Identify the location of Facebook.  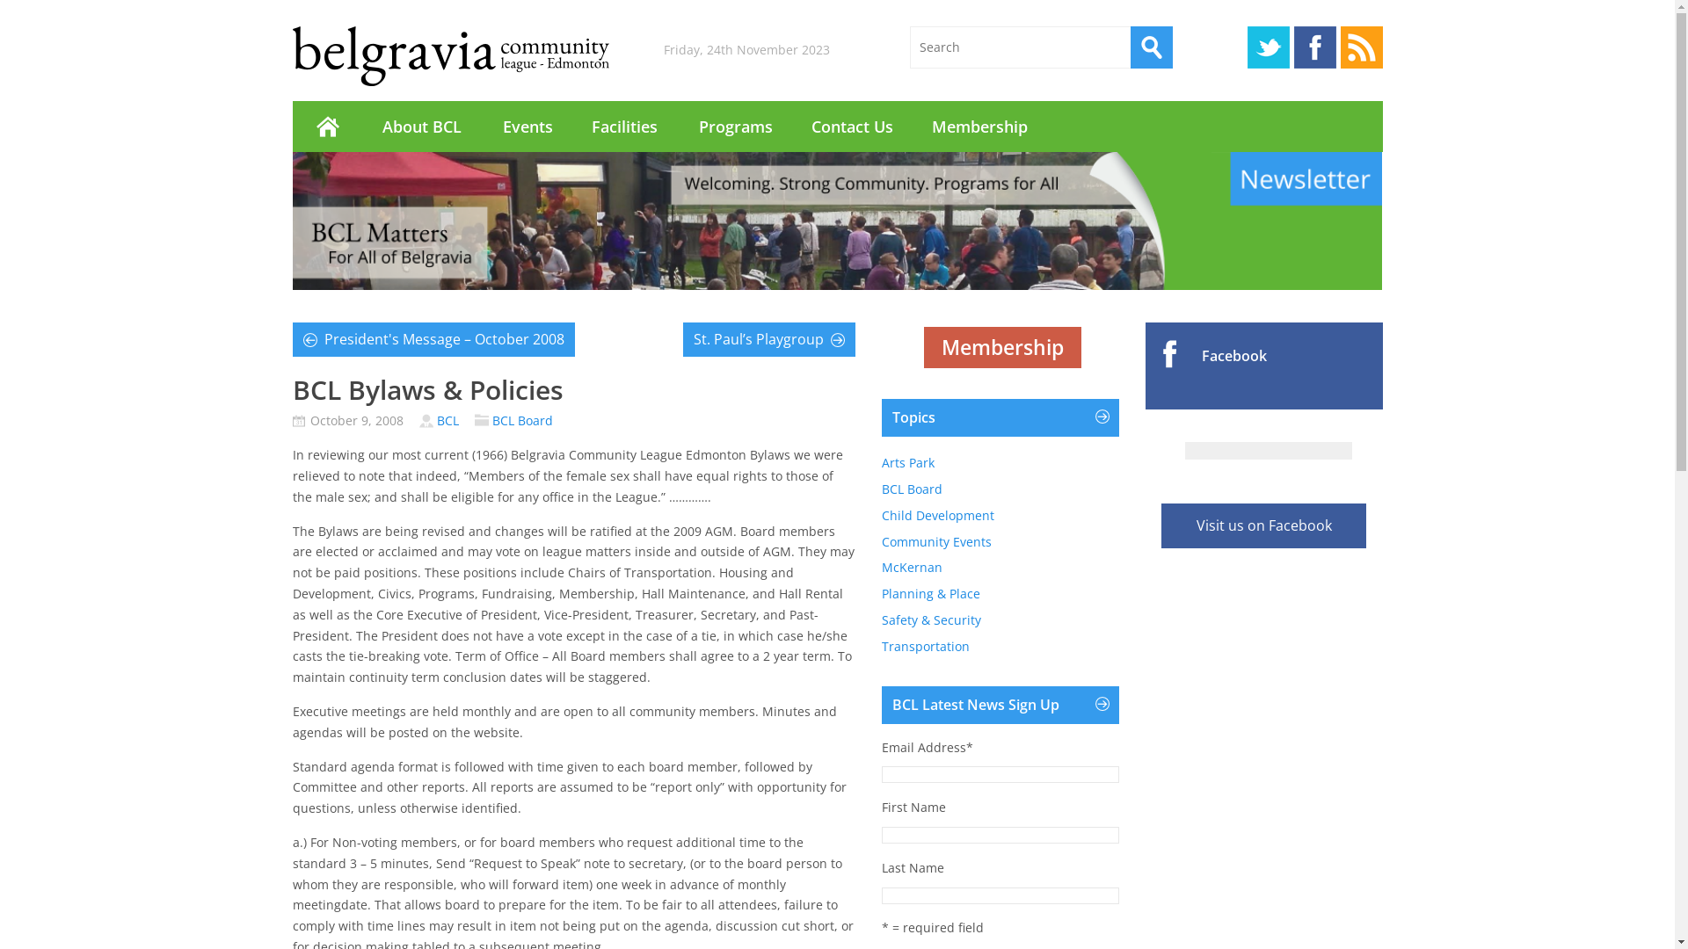
(1315, 47).